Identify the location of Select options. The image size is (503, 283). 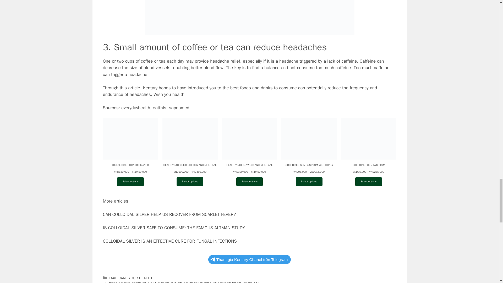
(190, 182).